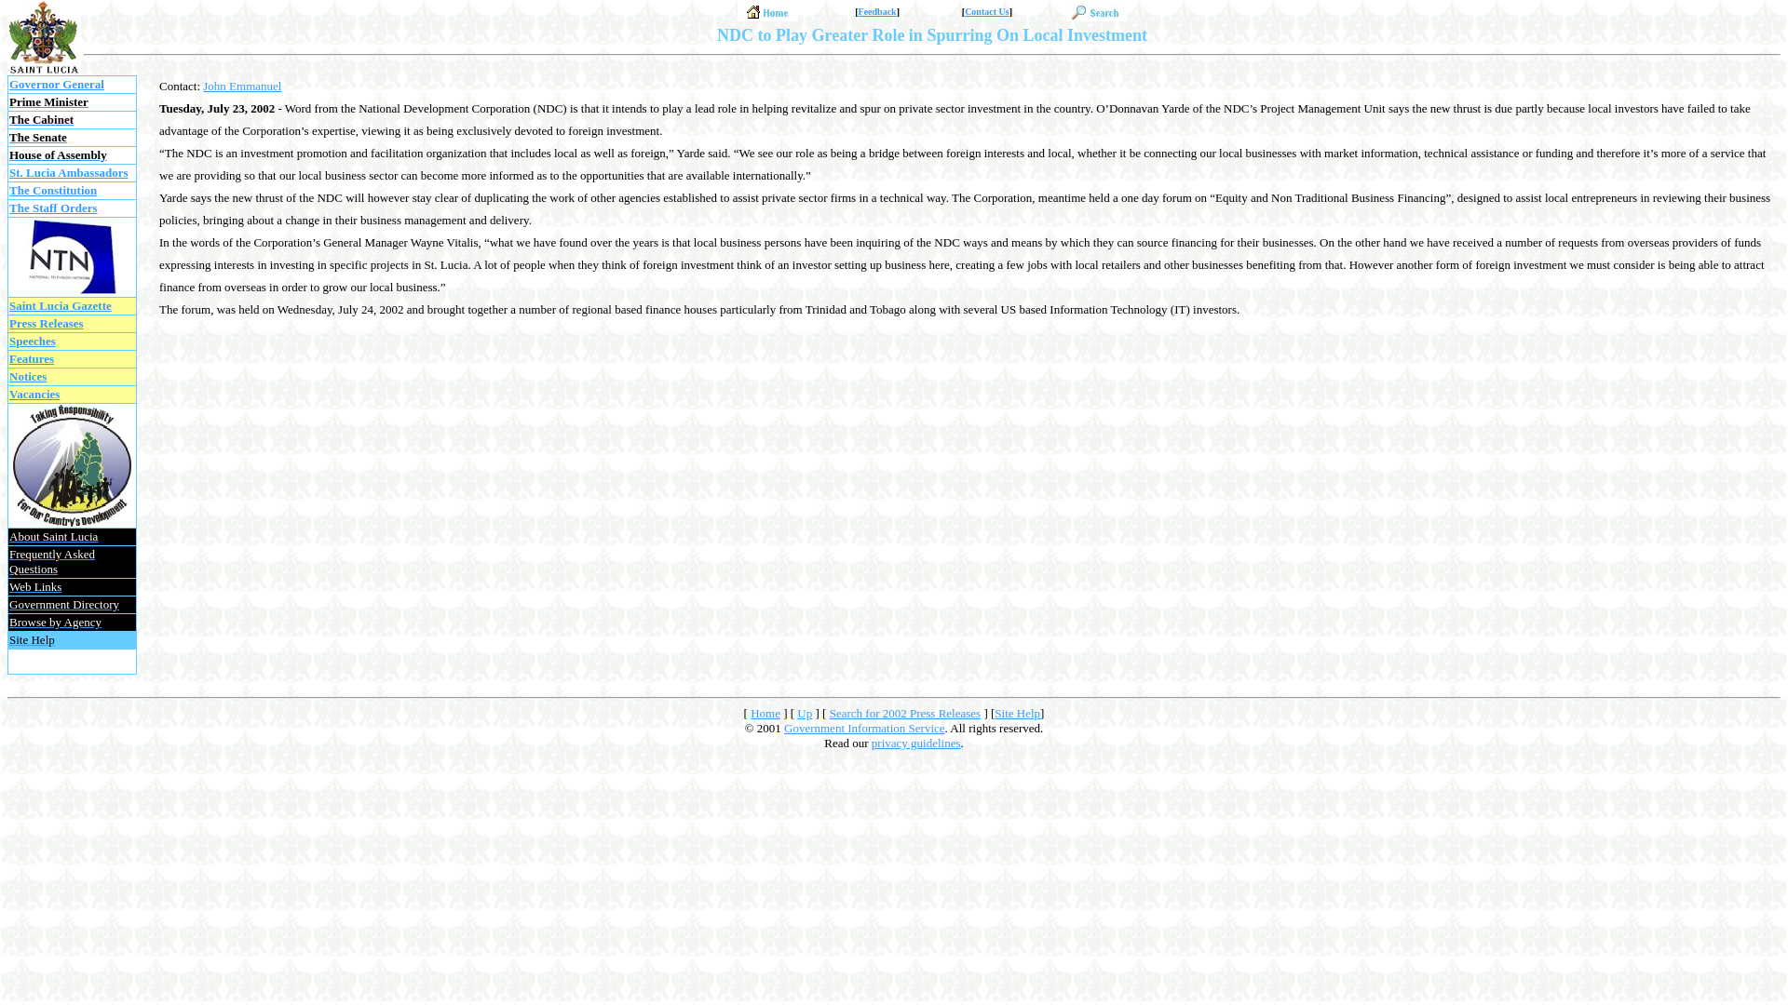 This screenshot has height=1005, width=1788. Describe the element at coordinates (765, 713) in the screenshot. I see `Home` at that location.